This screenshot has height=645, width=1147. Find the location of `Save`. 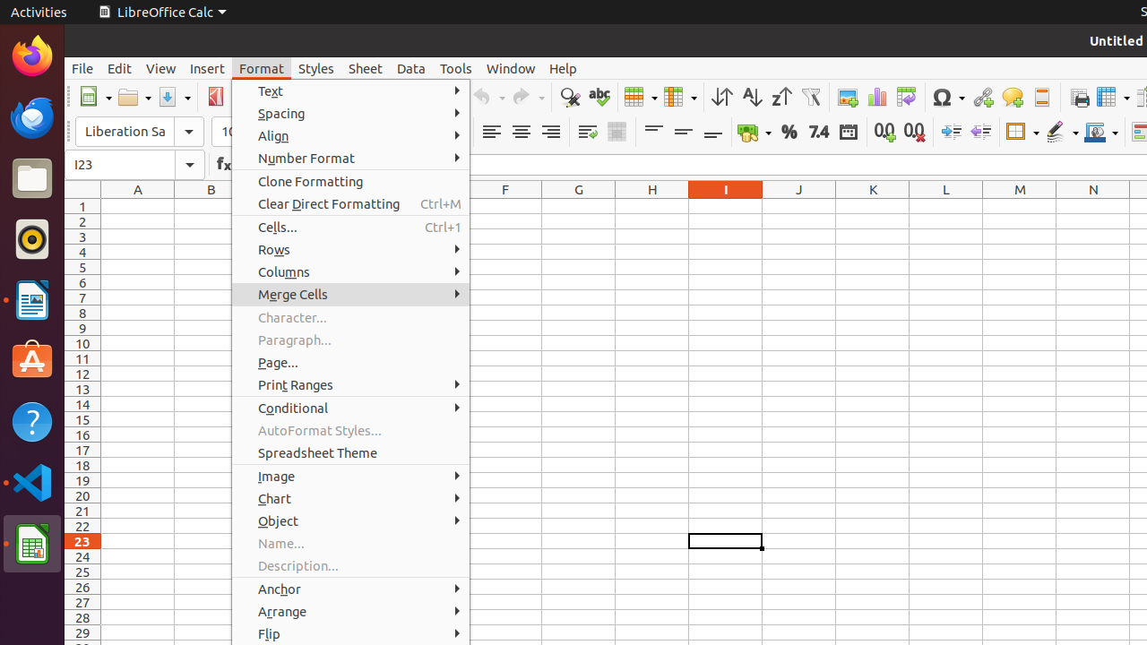

Save is located at coordinates (174, 97).